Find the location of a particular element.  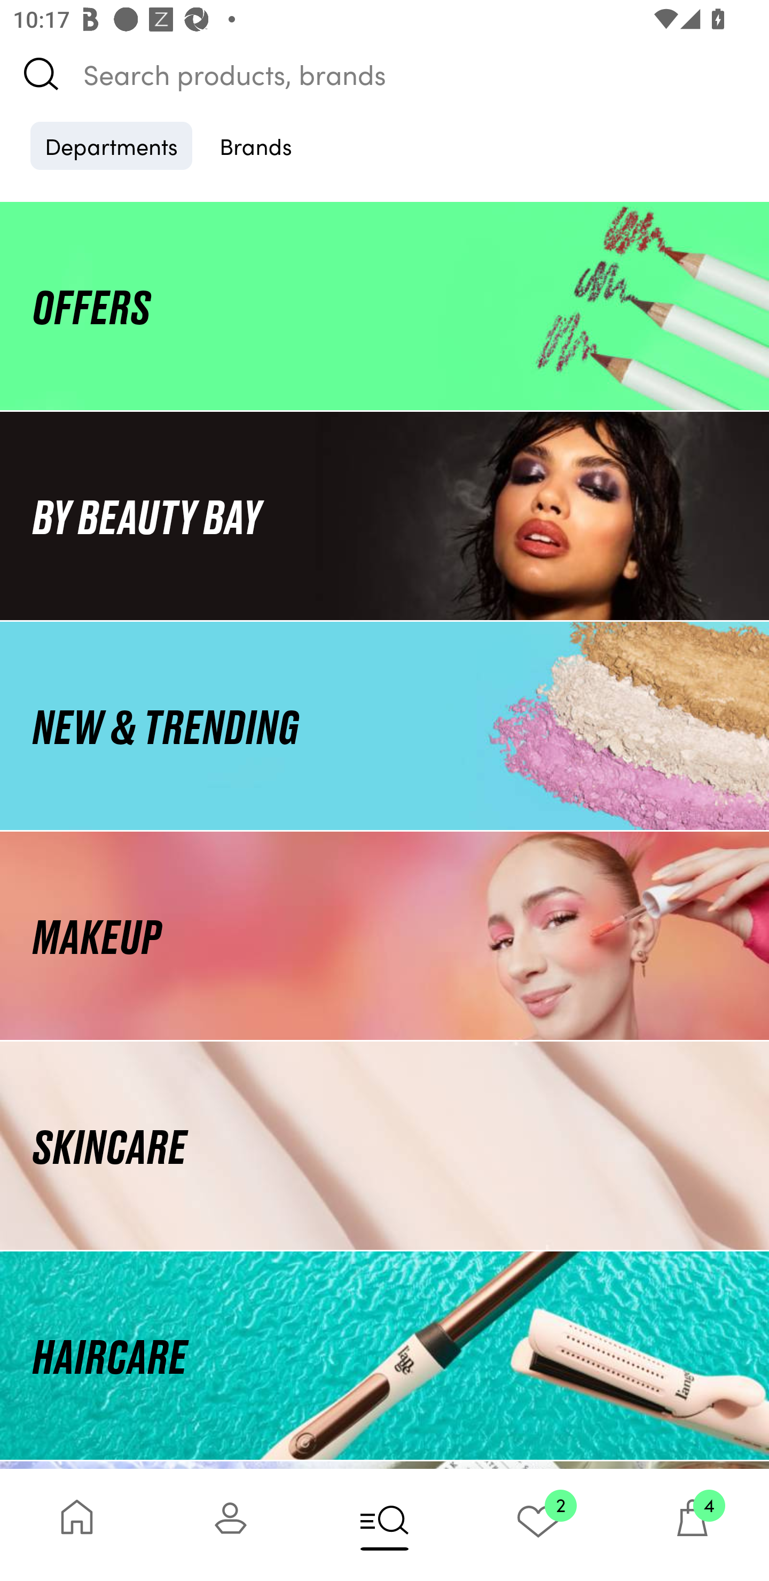

Departments is located at coordinates (111, 145).